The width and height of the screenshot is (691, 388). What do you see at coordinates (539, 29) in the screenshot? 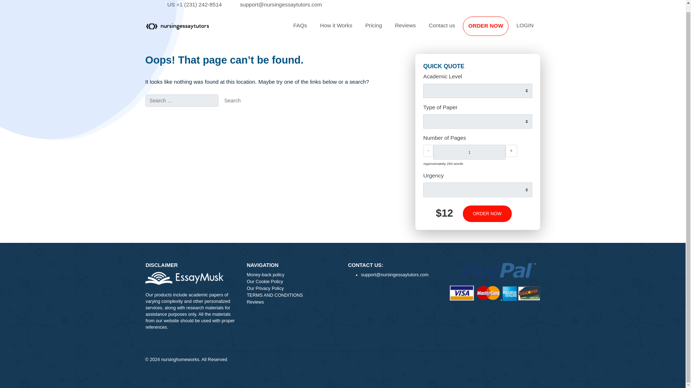
I see `ORDER NOW` at bounding box center [539, 29].